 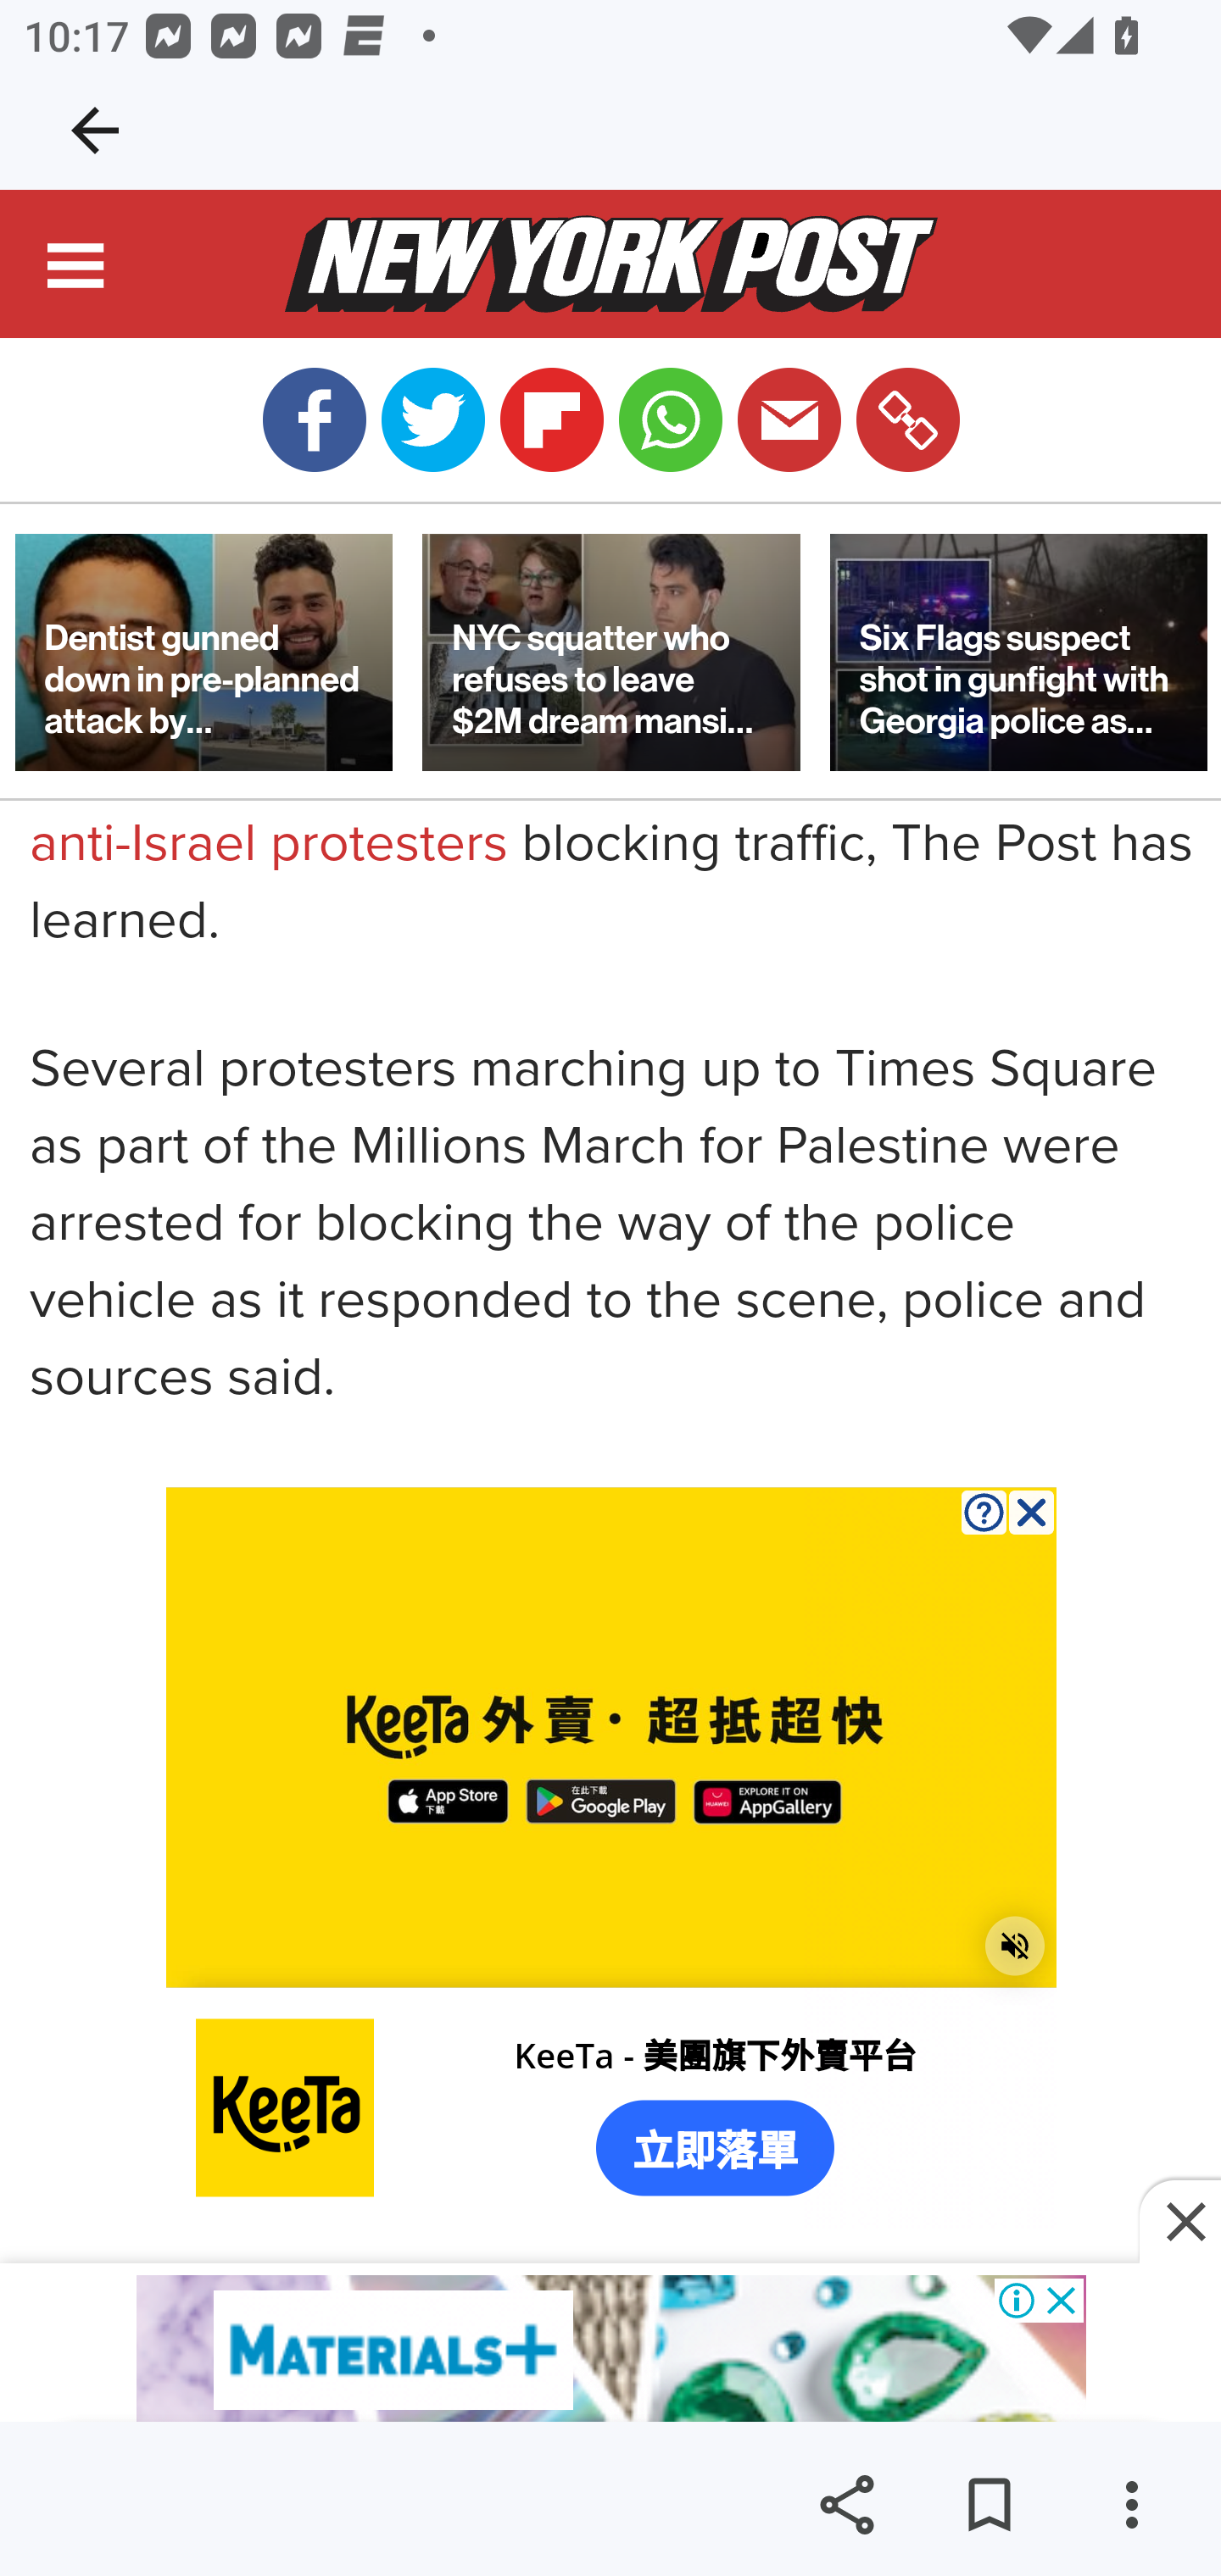 I want to click on Save for later, so click(x=989, y=2505).